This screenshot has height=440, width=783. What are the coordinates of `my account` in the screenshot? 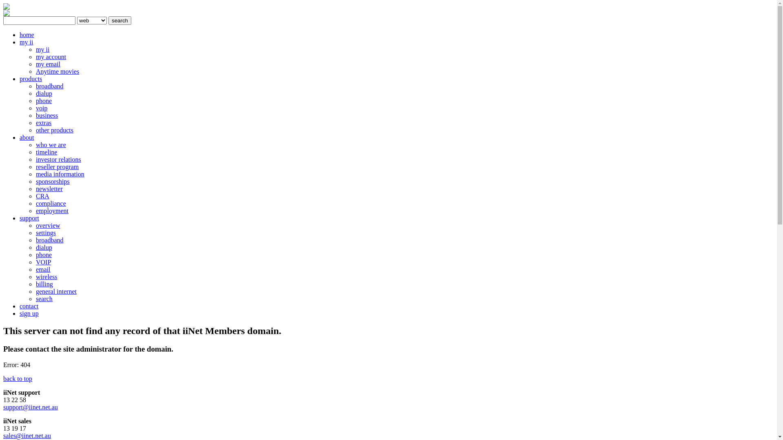 It's located at (51, 57).